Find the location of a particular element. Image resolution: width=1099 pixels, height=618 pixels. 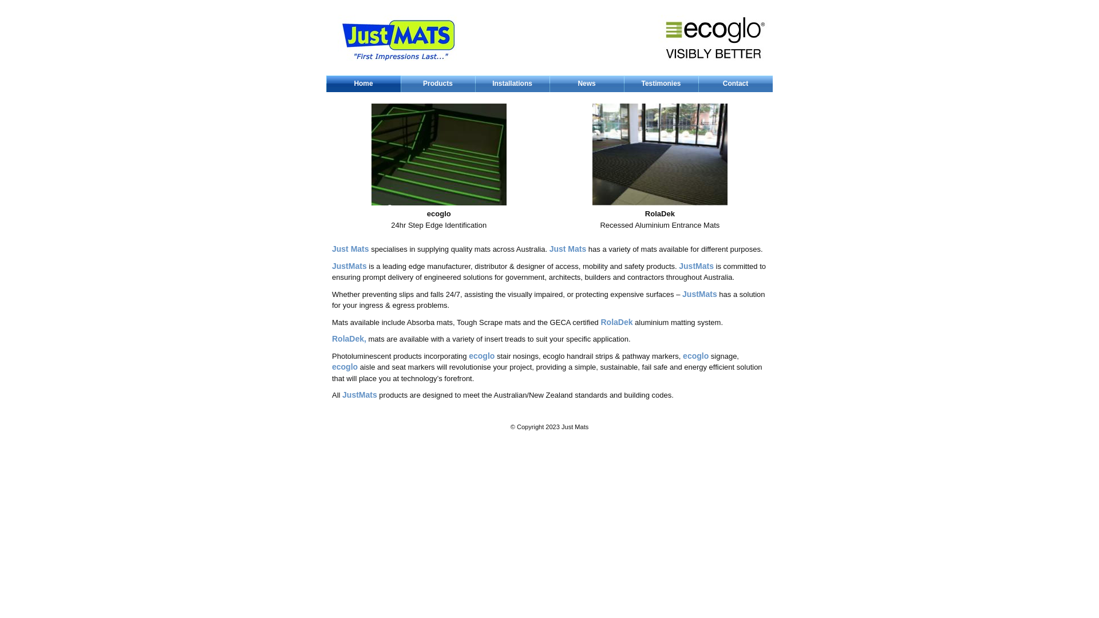

Products is located at coordinates (438, 84).